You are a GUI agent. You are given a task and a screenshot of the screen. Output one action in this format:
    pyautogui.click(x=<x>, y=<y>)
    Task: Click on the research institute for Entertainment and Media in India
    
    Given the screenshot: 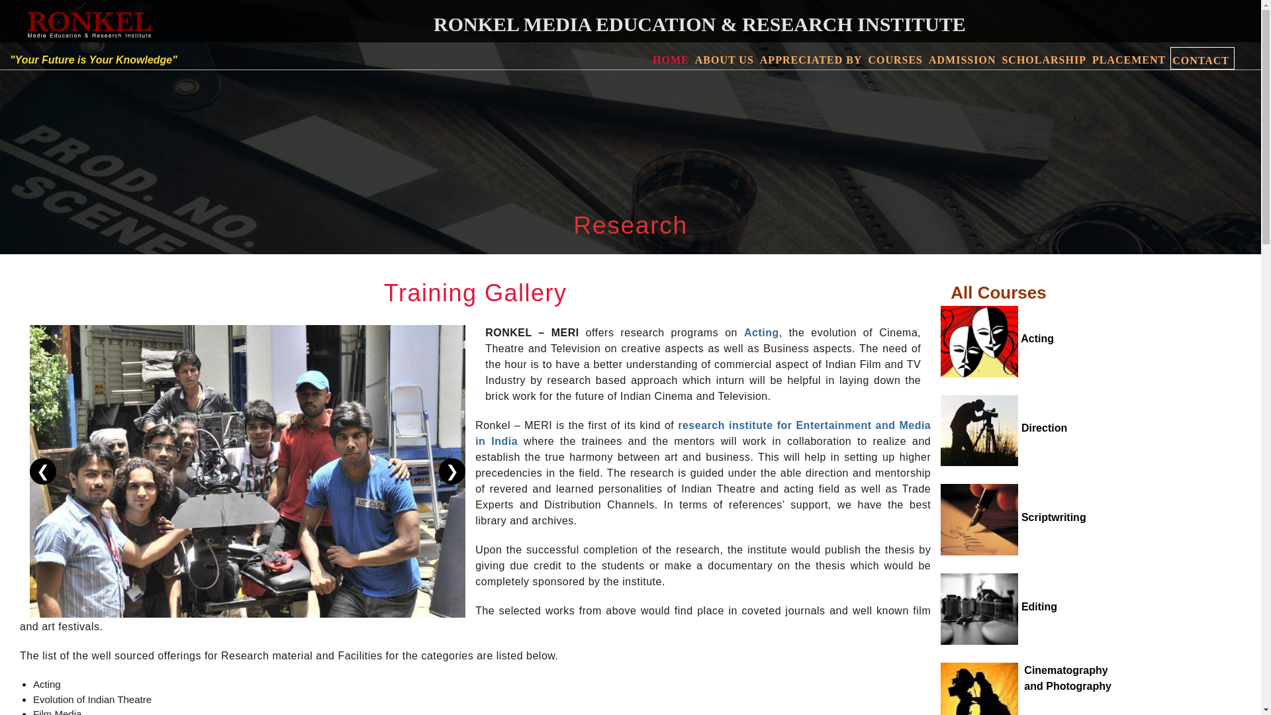 What is the action you would take?
    pyautogui.click(x=1013, y=517)
    